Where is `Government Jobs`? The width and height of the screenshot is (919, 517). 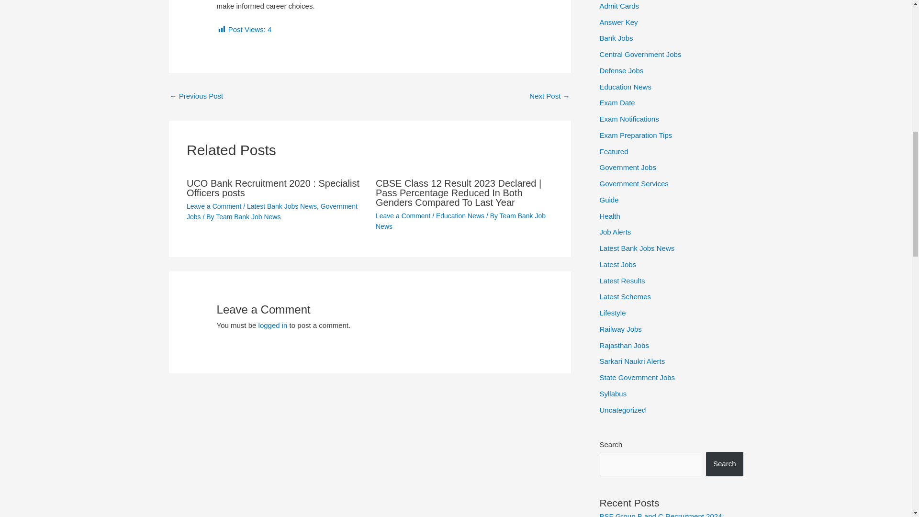 Government Jobs is located at coordinates (272, 212).